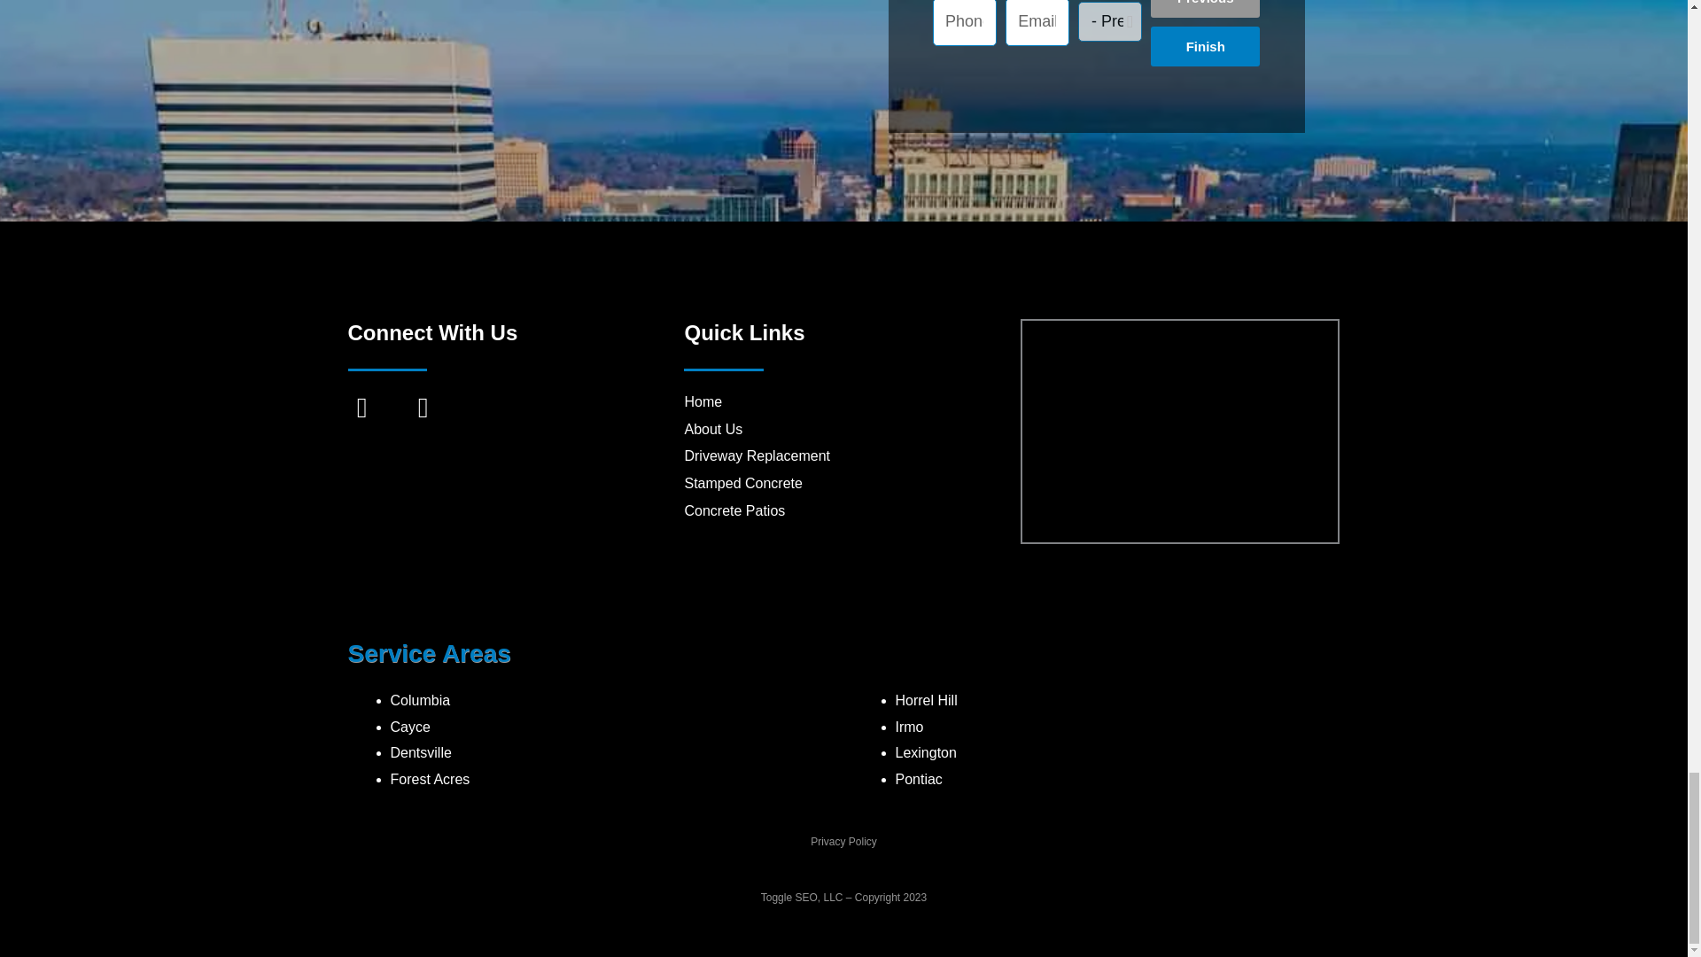  I want to click on Columbia, South Carolina, so click(1179, 431).